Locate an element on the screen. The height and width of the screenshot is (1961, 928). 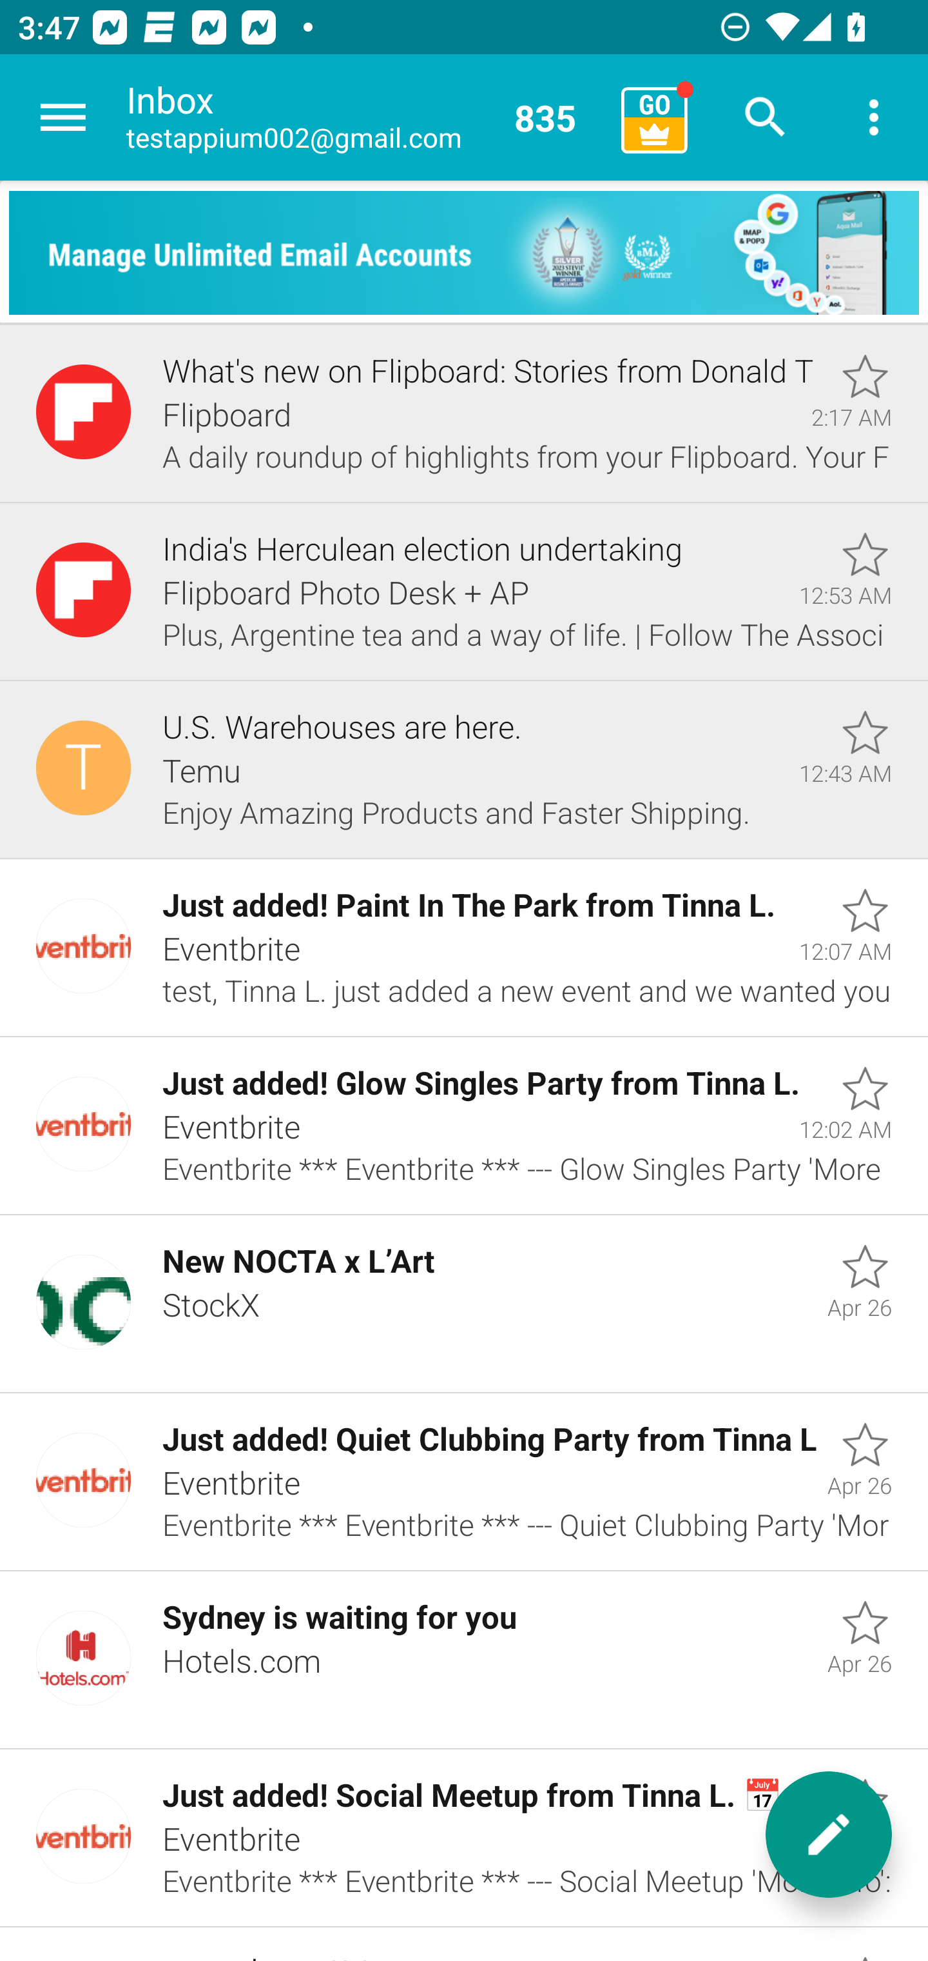
Unread, New NOCTA x L’Art, StockX, Apr 26 is located at coordinates (464, 1304).